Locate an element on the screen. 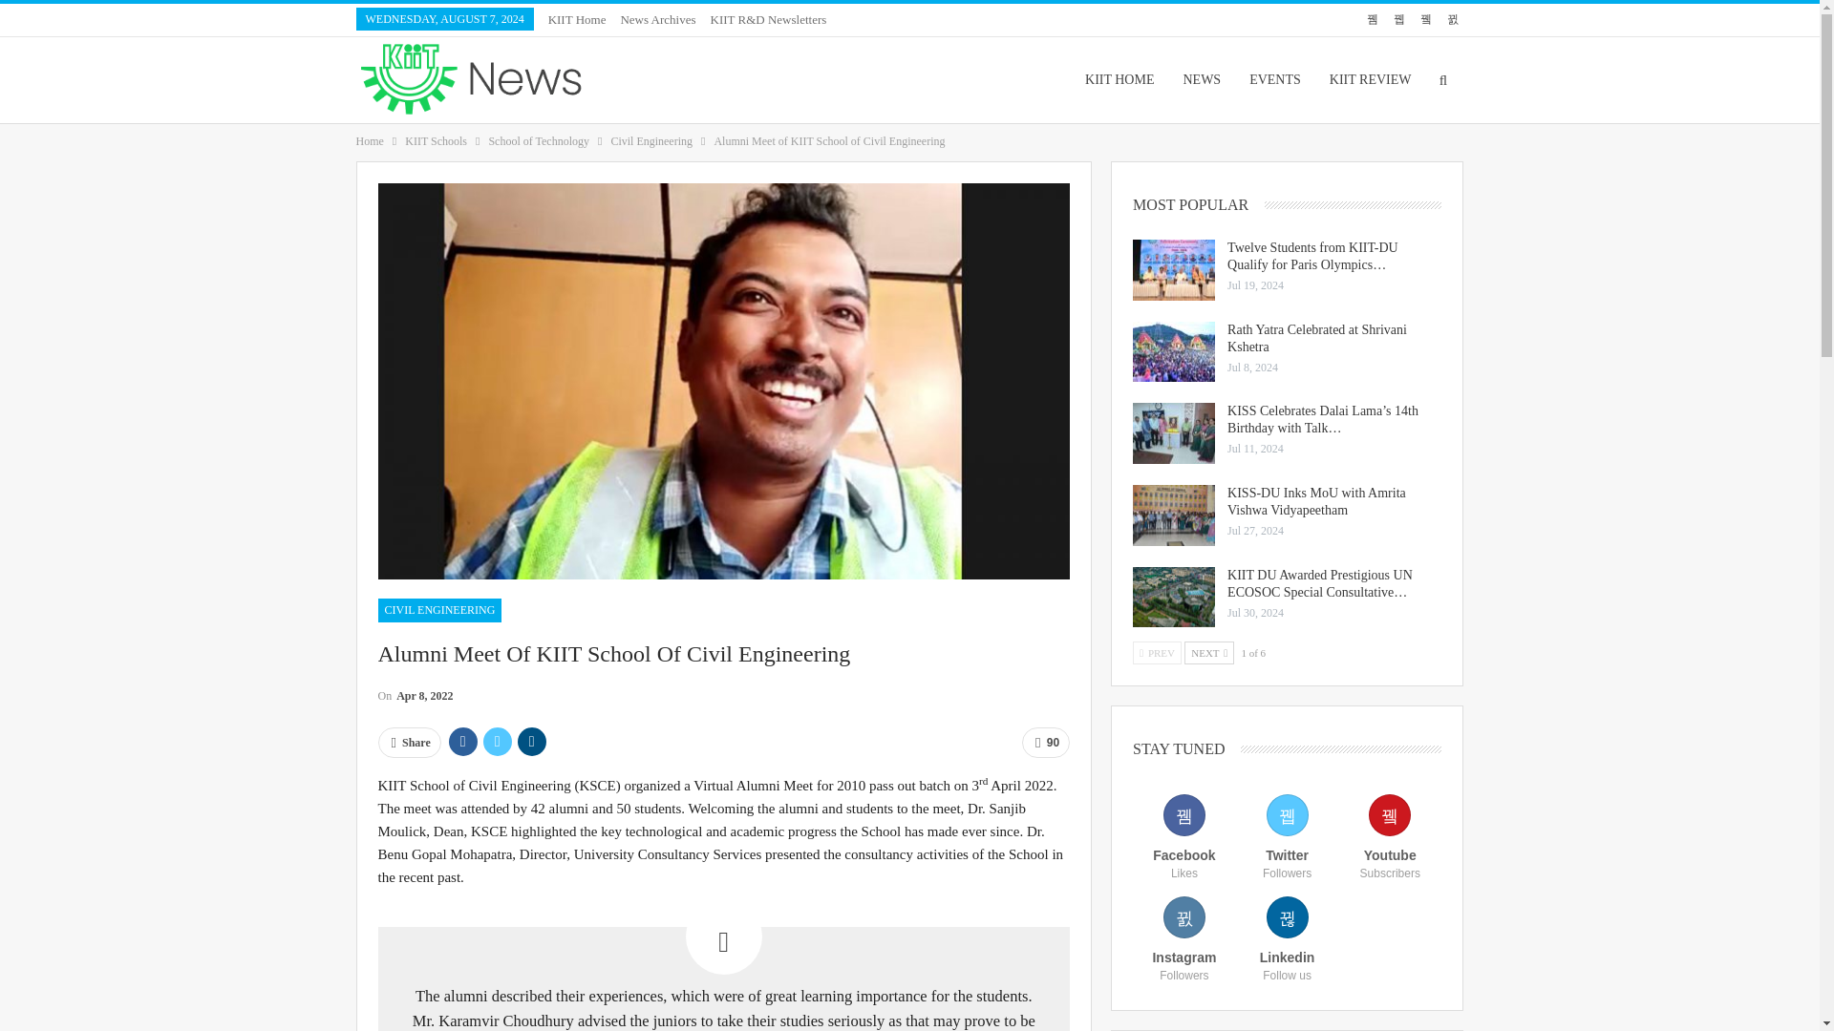 Image resolution: width=1834 pixels, height=1031 pixels. KIIT Home is located at coordinates (577, 19).